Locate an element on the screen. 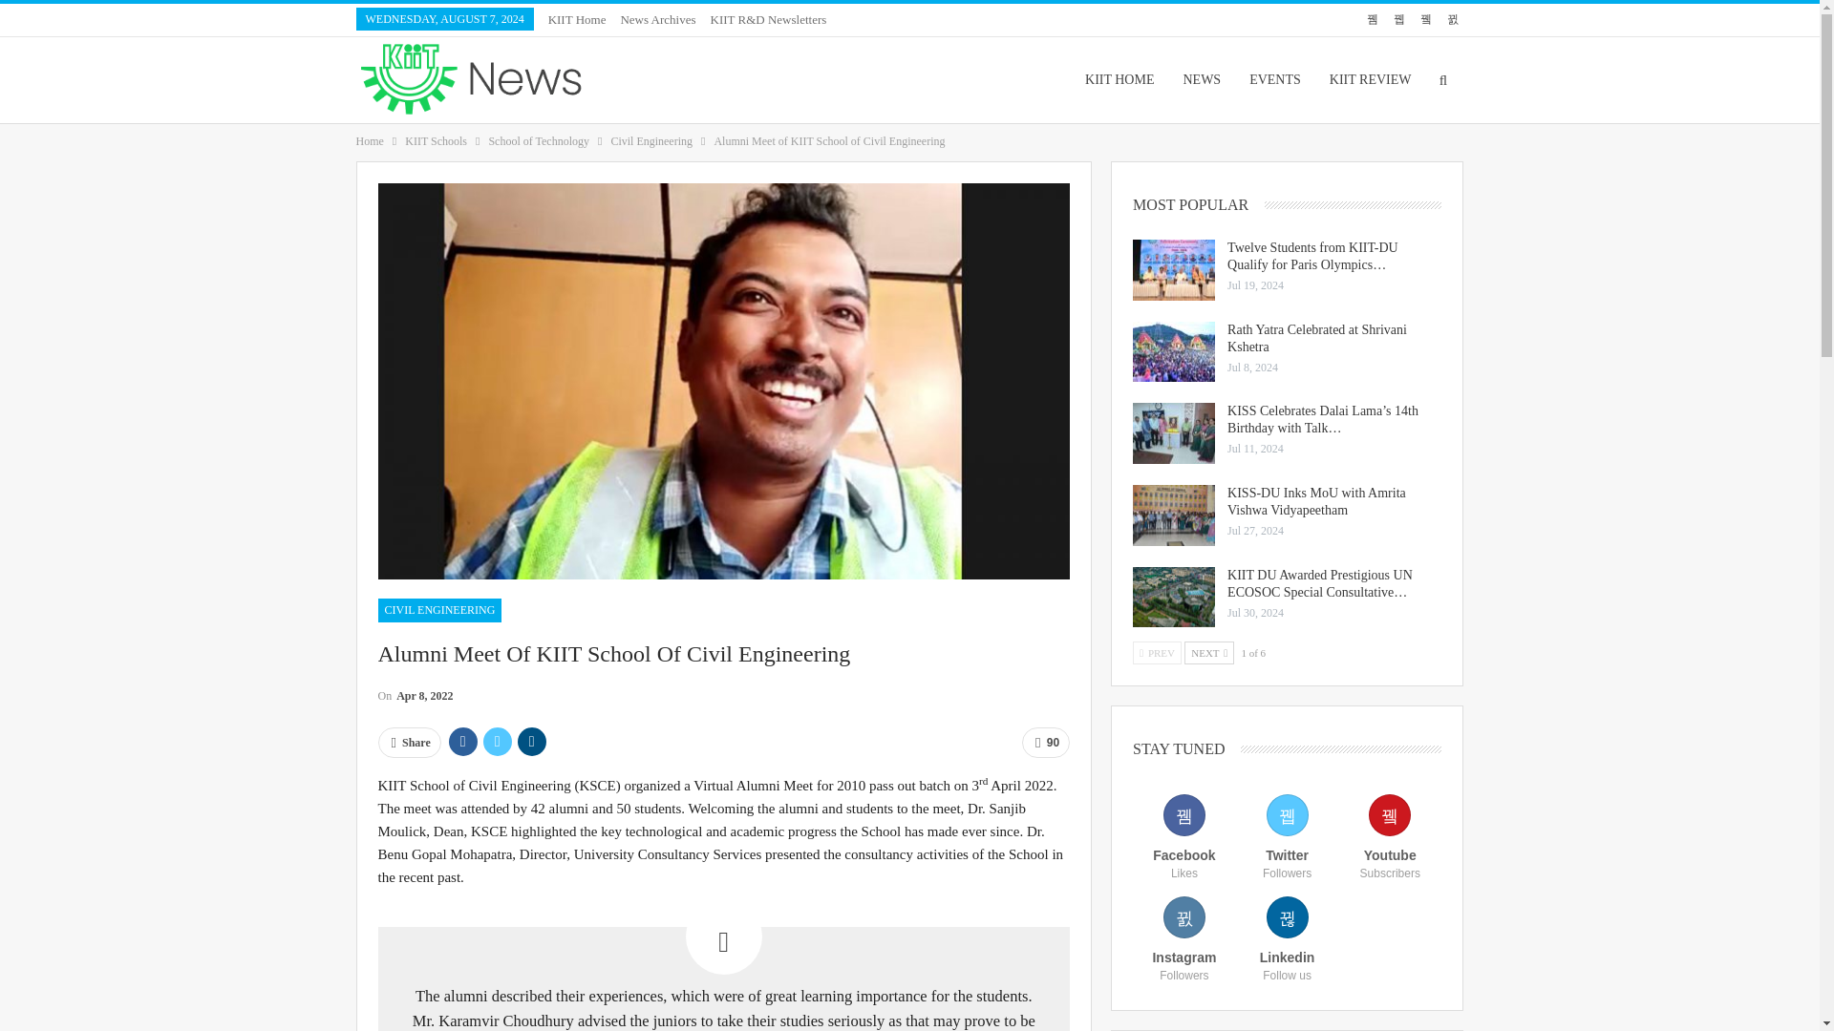 Image resolution: width=1834 pixels, height=1031 pixels. KIIT Home is located at coordinates (577, 19).